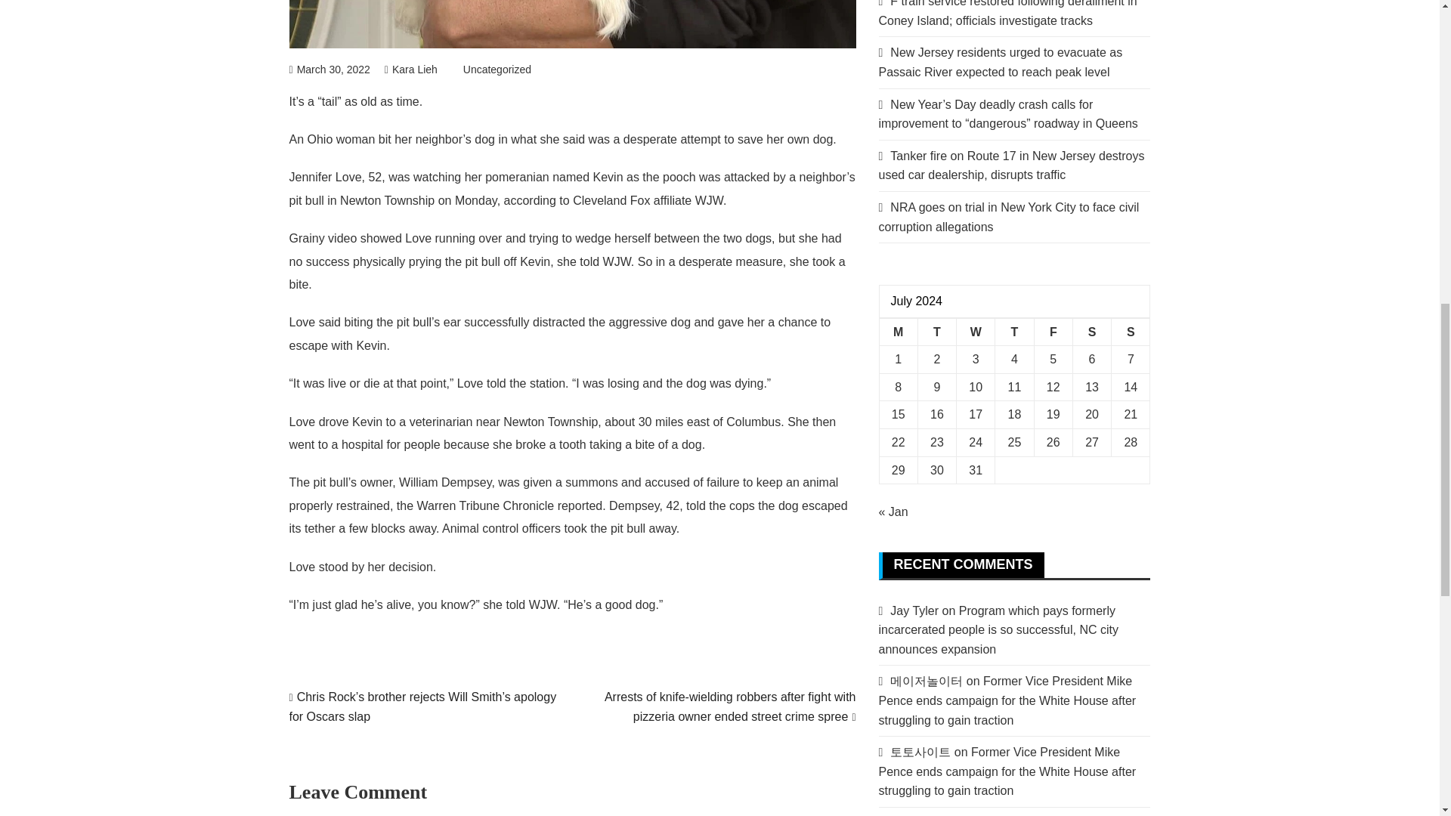  What do you see at coordinates (914, 610) in the screenshot?
I see `Jay Tyler` at bounding box center [914, 610].